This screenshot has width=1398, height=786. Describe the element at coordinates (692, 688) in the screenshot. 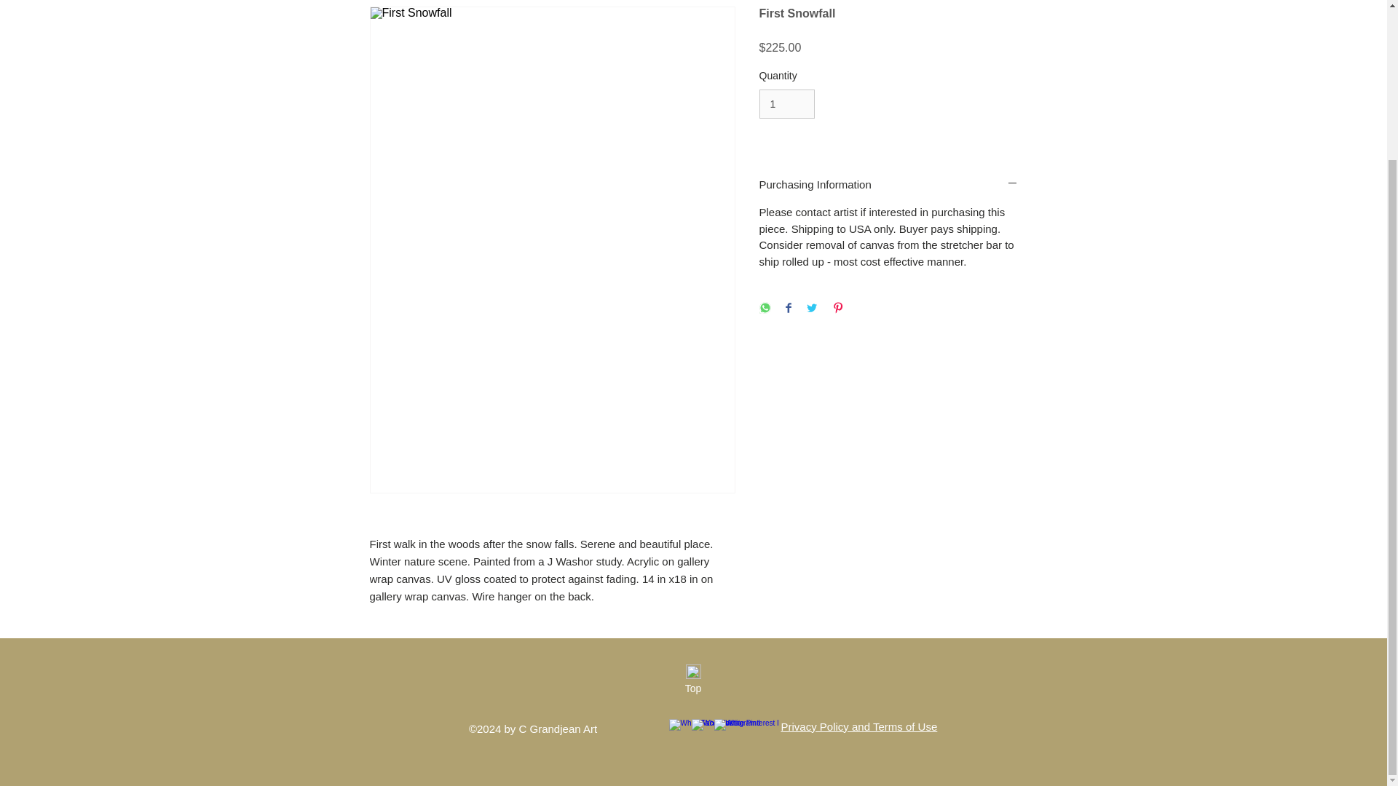

I see `Top` at that location.